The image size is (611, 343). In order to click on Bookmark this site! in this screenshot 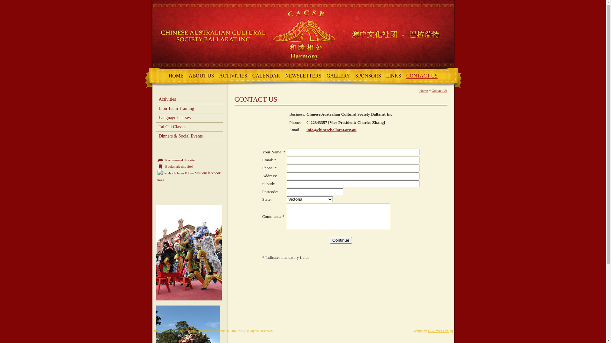, I will do `click(175, 166)`.